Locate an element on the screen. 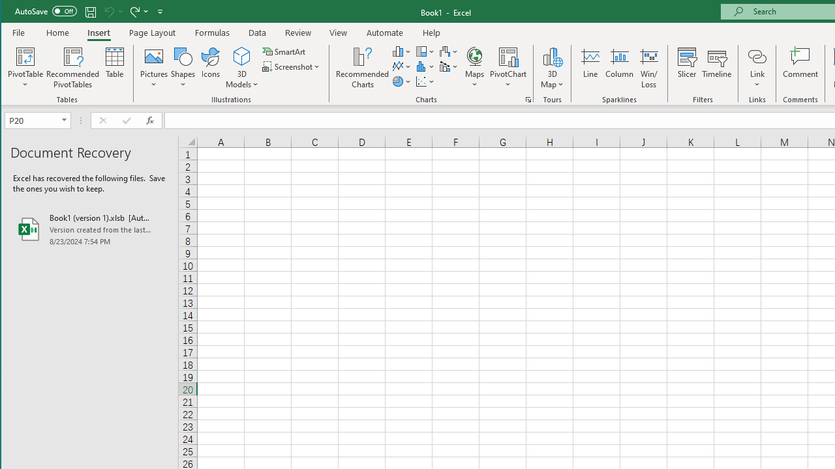 The width and height of the screenshot is (835, 469). Line is located at coordinates (590, 68).